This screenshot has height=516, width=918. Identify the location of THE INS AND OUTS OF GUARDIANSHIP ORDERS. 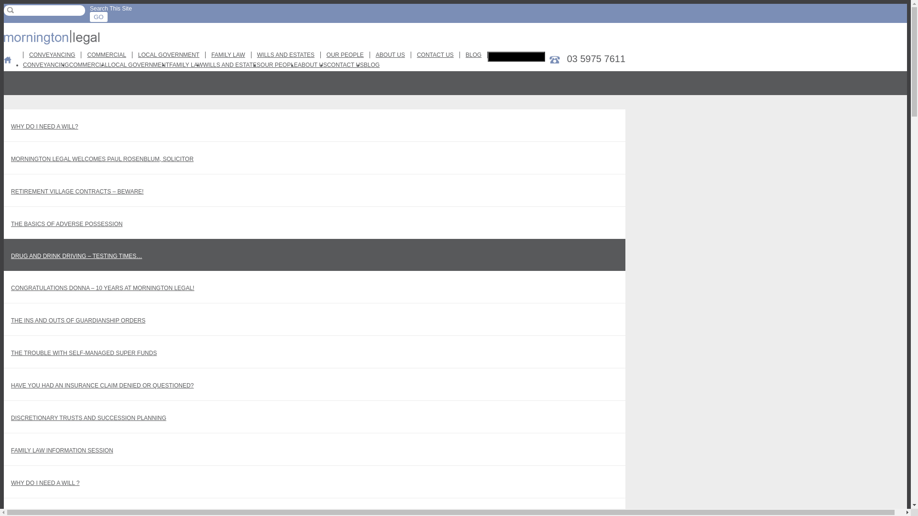
(315, 319).